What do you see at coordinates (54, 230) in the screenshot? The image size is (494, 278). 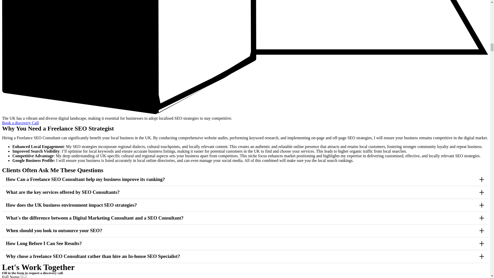 I see `When should you look to outsource your SEO?` at bounding box center [54, 230].